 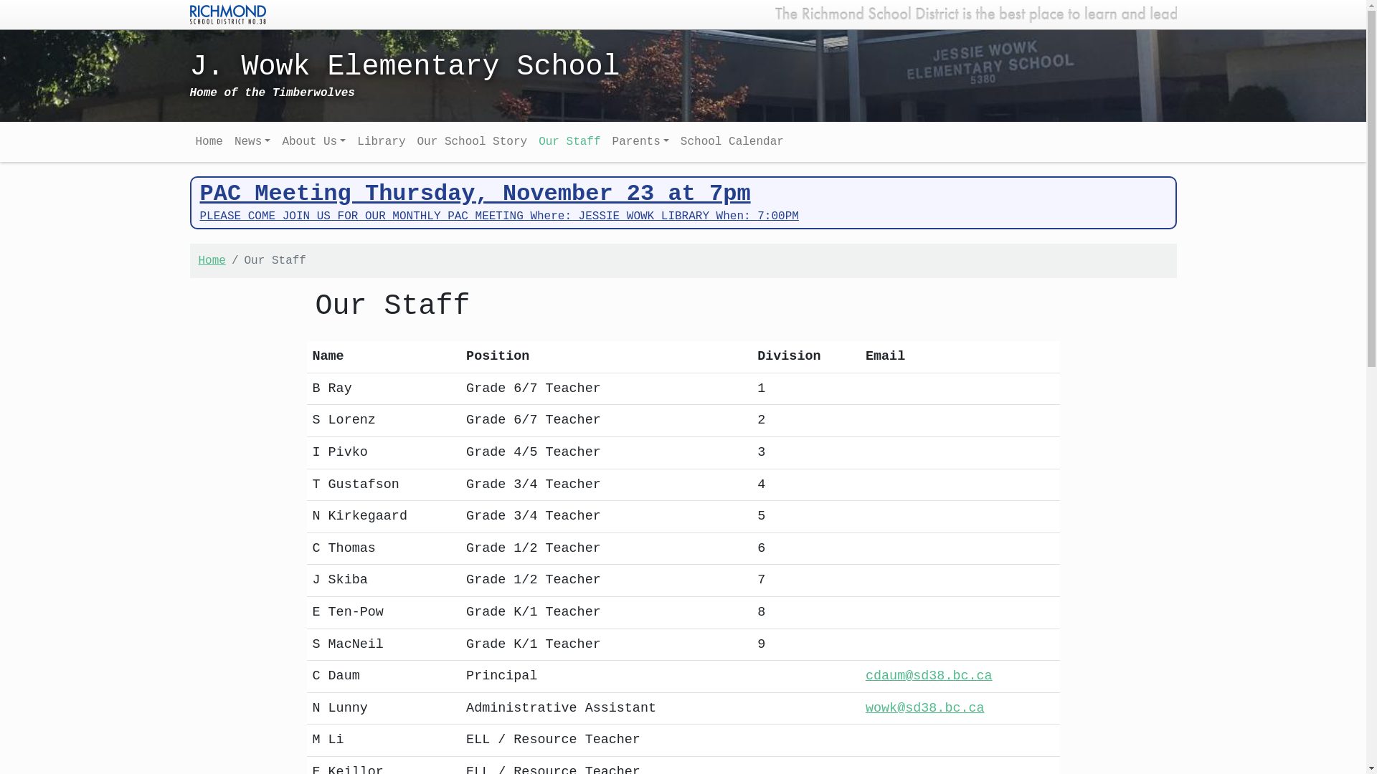 What do you see at coordinates (313, 142) in the screenshot?
I see `About Us` at bounding box center [313, 142].